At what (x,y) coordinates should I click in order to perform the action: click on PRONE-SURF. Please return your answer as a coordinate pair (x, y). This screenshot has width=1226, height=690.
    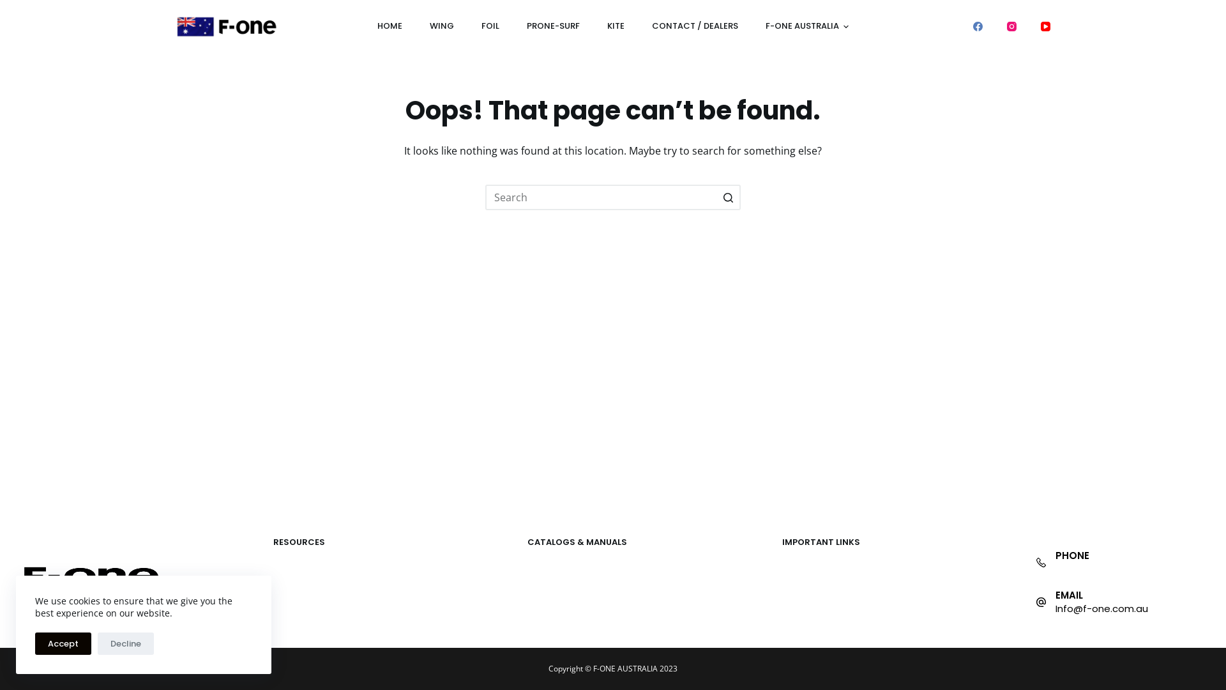
    Looking at the image, I should click on (553, 26).